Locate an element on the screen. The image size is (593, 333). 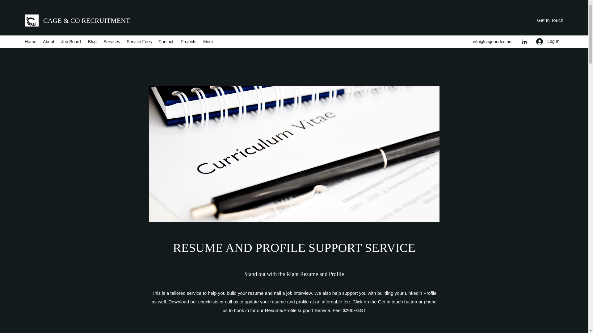
Blog is located at coordinates (92, 41).